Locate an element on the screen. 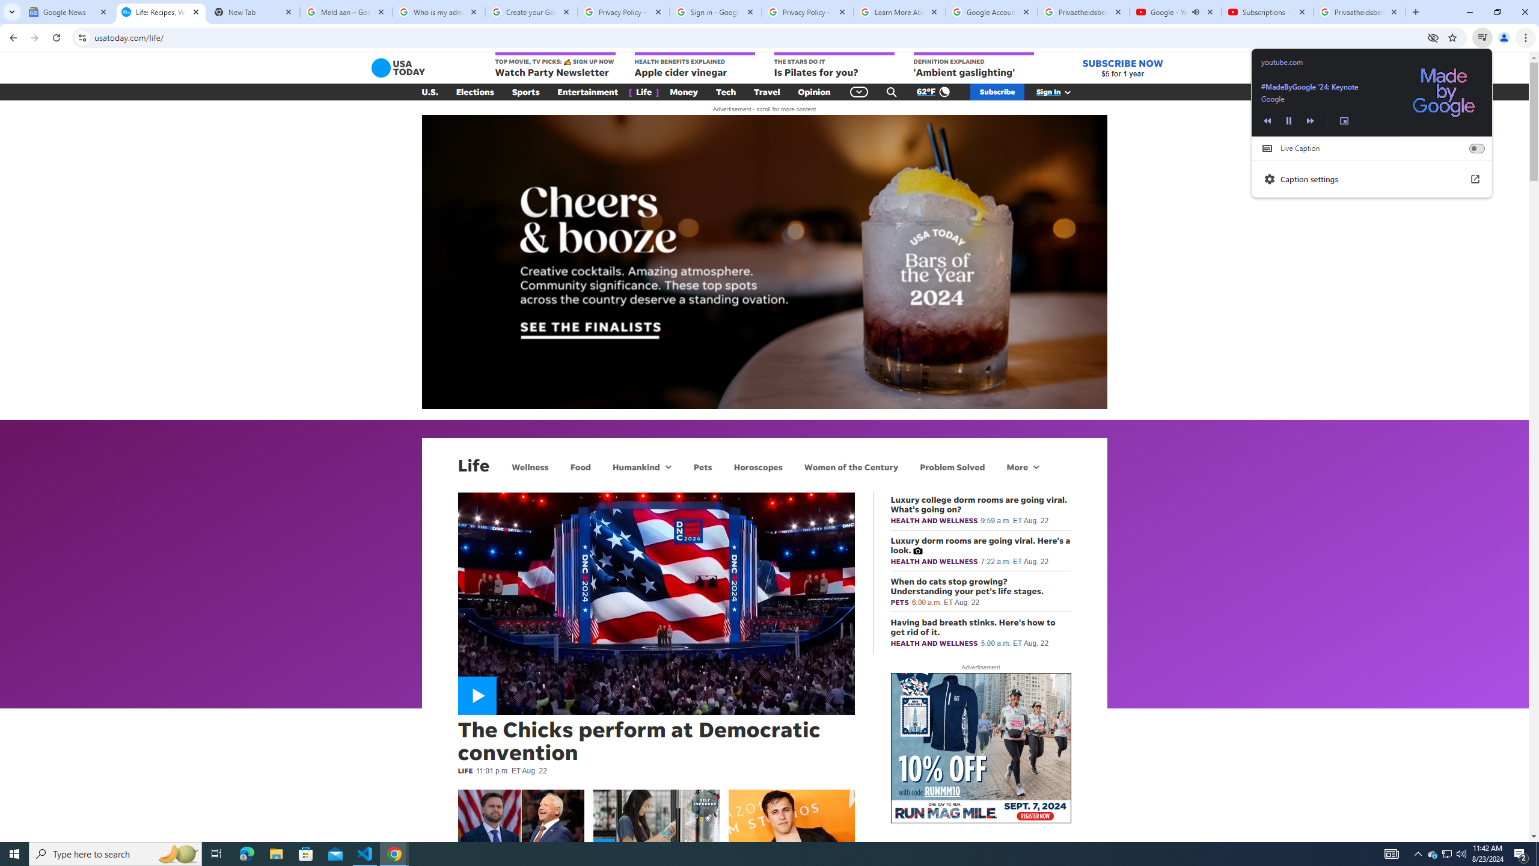 This screenshot has width=1539, height=866. Subscriptions - YouTube is located at coordinates (1267, 12).